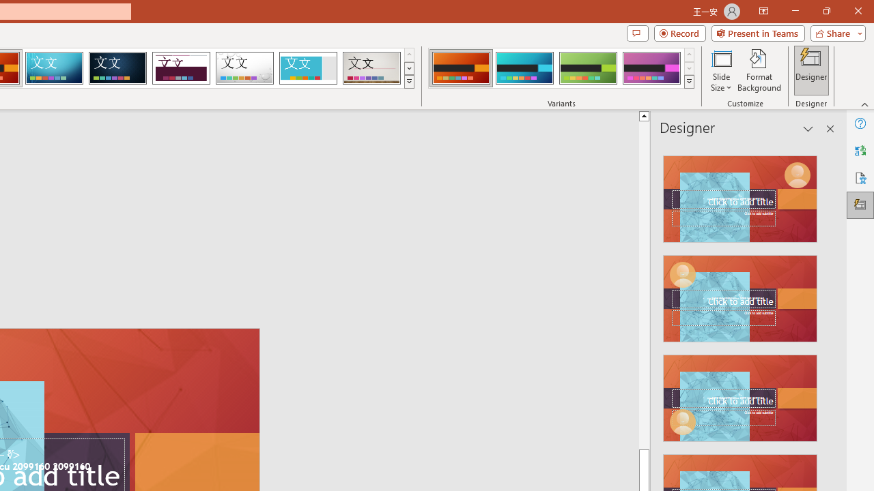 This screenshot has width=874, height=491. I want to click on Slide Size, so click(721, 70).